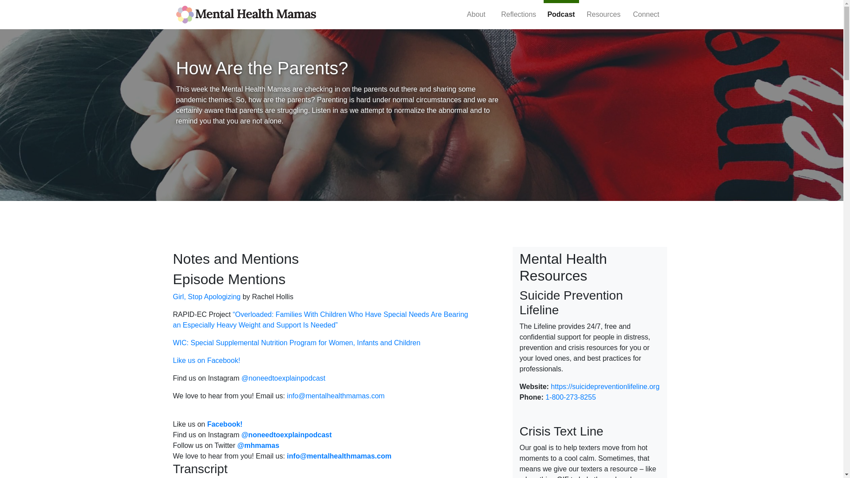 The height and width of the screenshot is (478, 850). I want to click on Podcast, so click(561, 14).